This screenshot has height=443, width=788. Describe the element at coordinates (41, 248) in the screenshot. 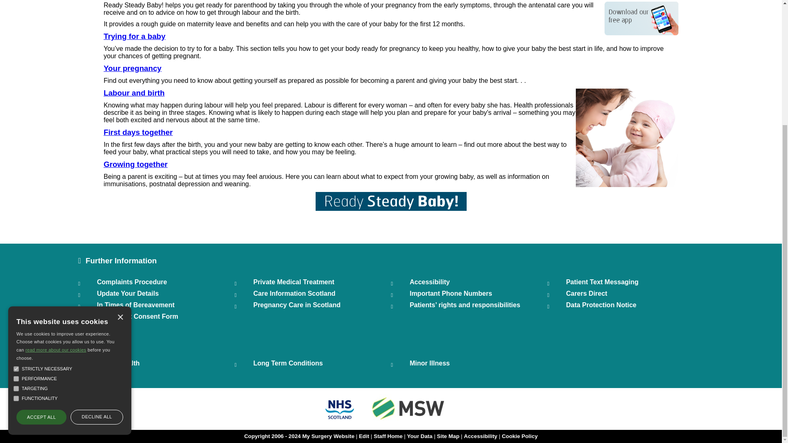

I see `ACCEPT ALL` at that location.